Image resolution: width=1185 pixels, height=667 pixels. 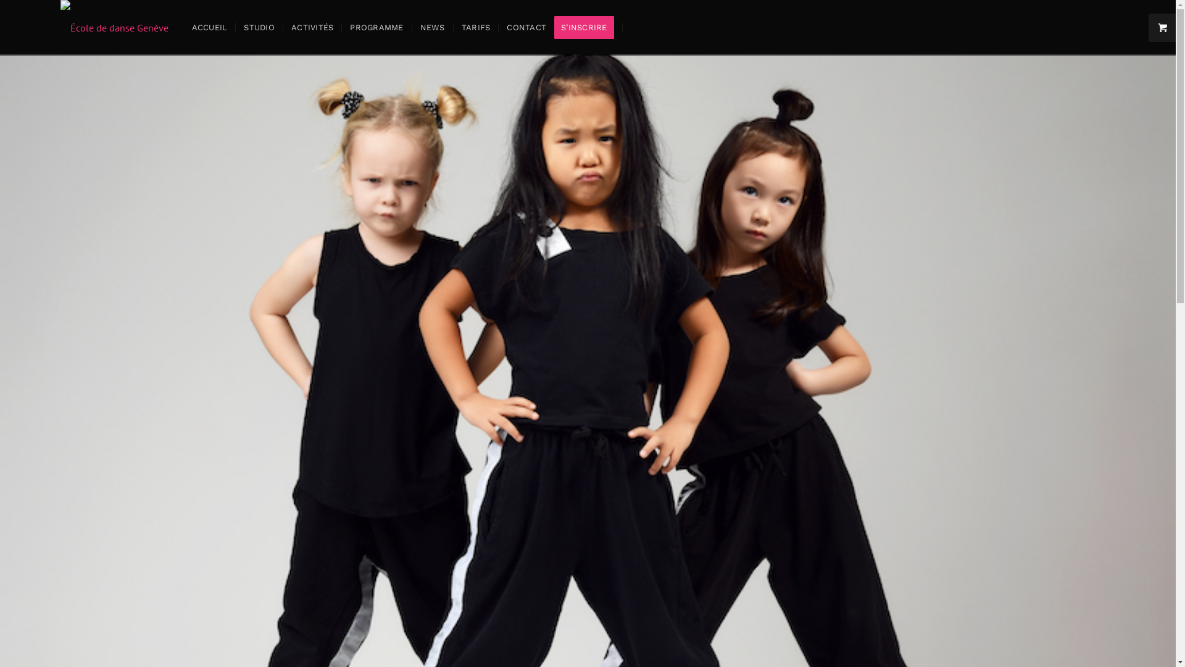 What do you see at coordinates (259, 28) in the screenshot?
I see `STUDIO` at bounding box center [259, 28].